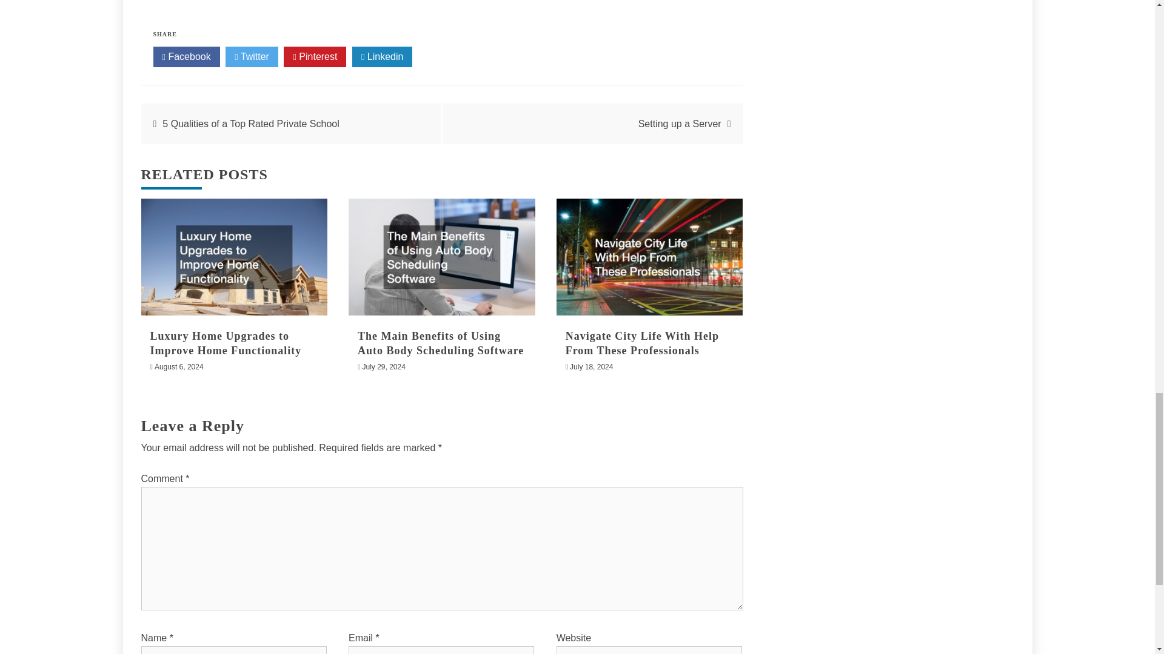 The image size is (1164, 654). What do you see at coordinates (179, 367) in the screenshot?
I see `August 6, 2024` at bounding box center [179, 367].